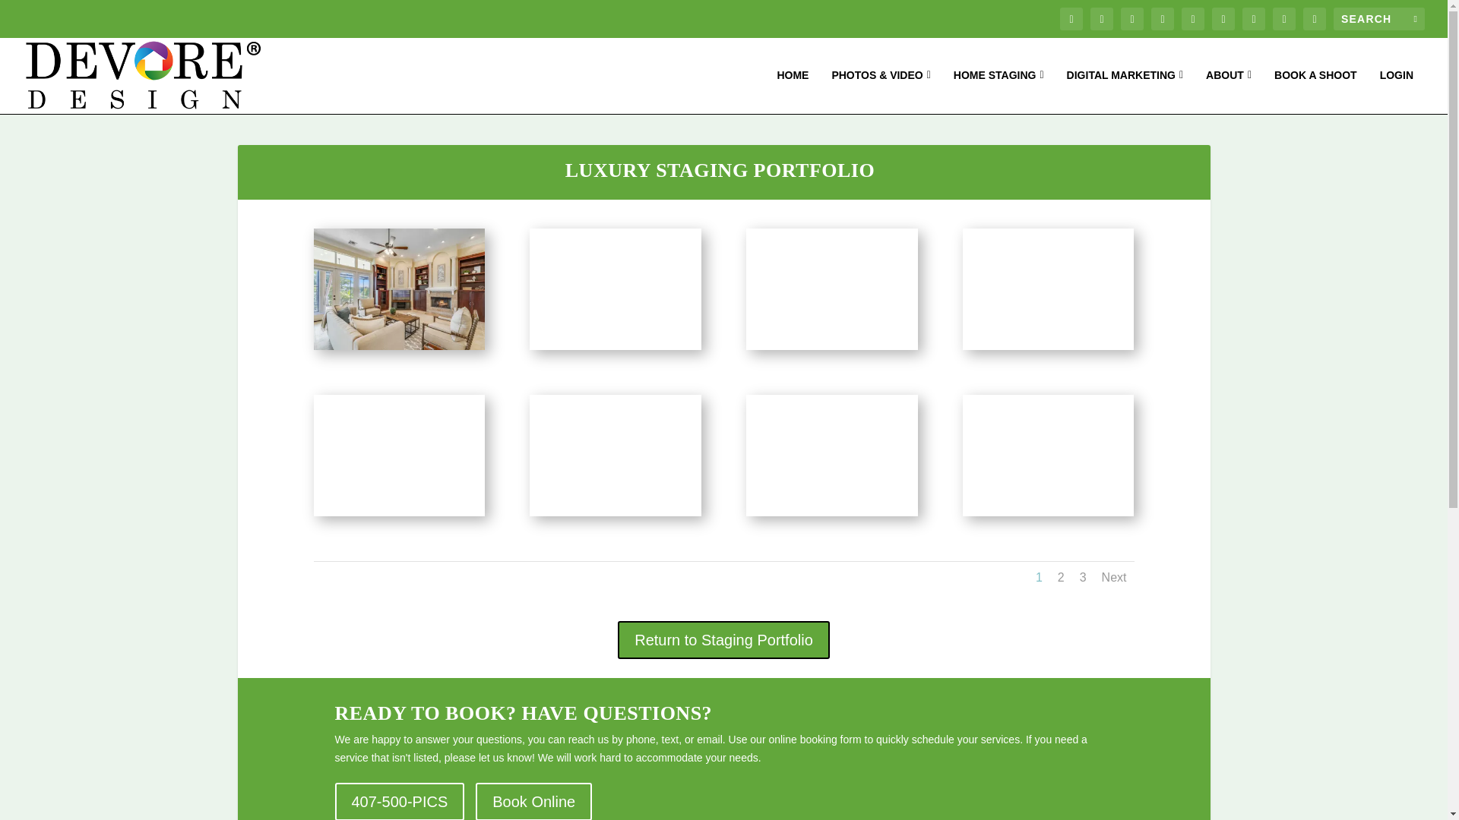  What do you see at coordinates (614, 406) in the screenshot?
I see `16152 Voltera Point, Montverde, FL 34756` at bounding box center [614, 406].